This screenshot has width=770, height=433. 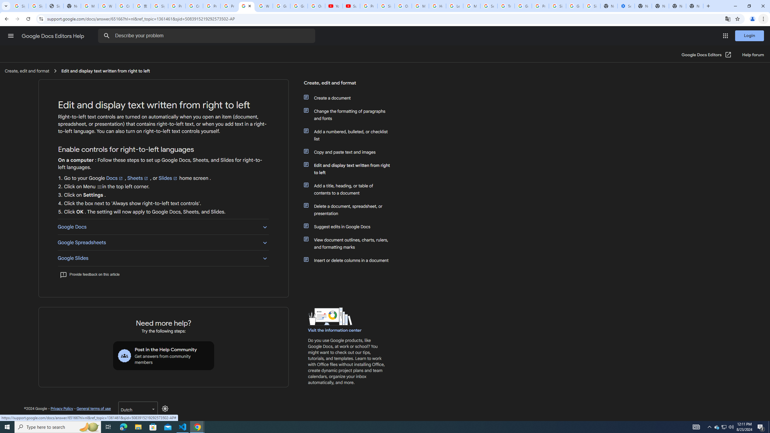 What do you see at coordinates (90, 274) in the screenshot?
I see `Provide feedback on this article` at bounding box center [90, 274].